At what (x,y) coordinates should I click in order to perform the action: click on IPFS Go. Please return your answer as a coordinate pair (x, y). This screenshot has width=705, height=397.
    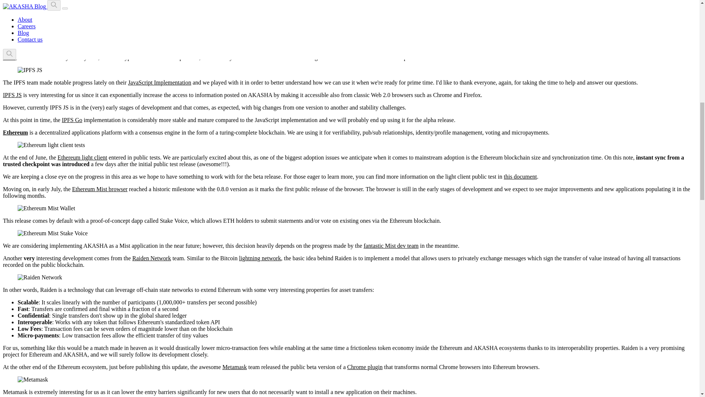
    Looking at the image, I should click on (72, 120).